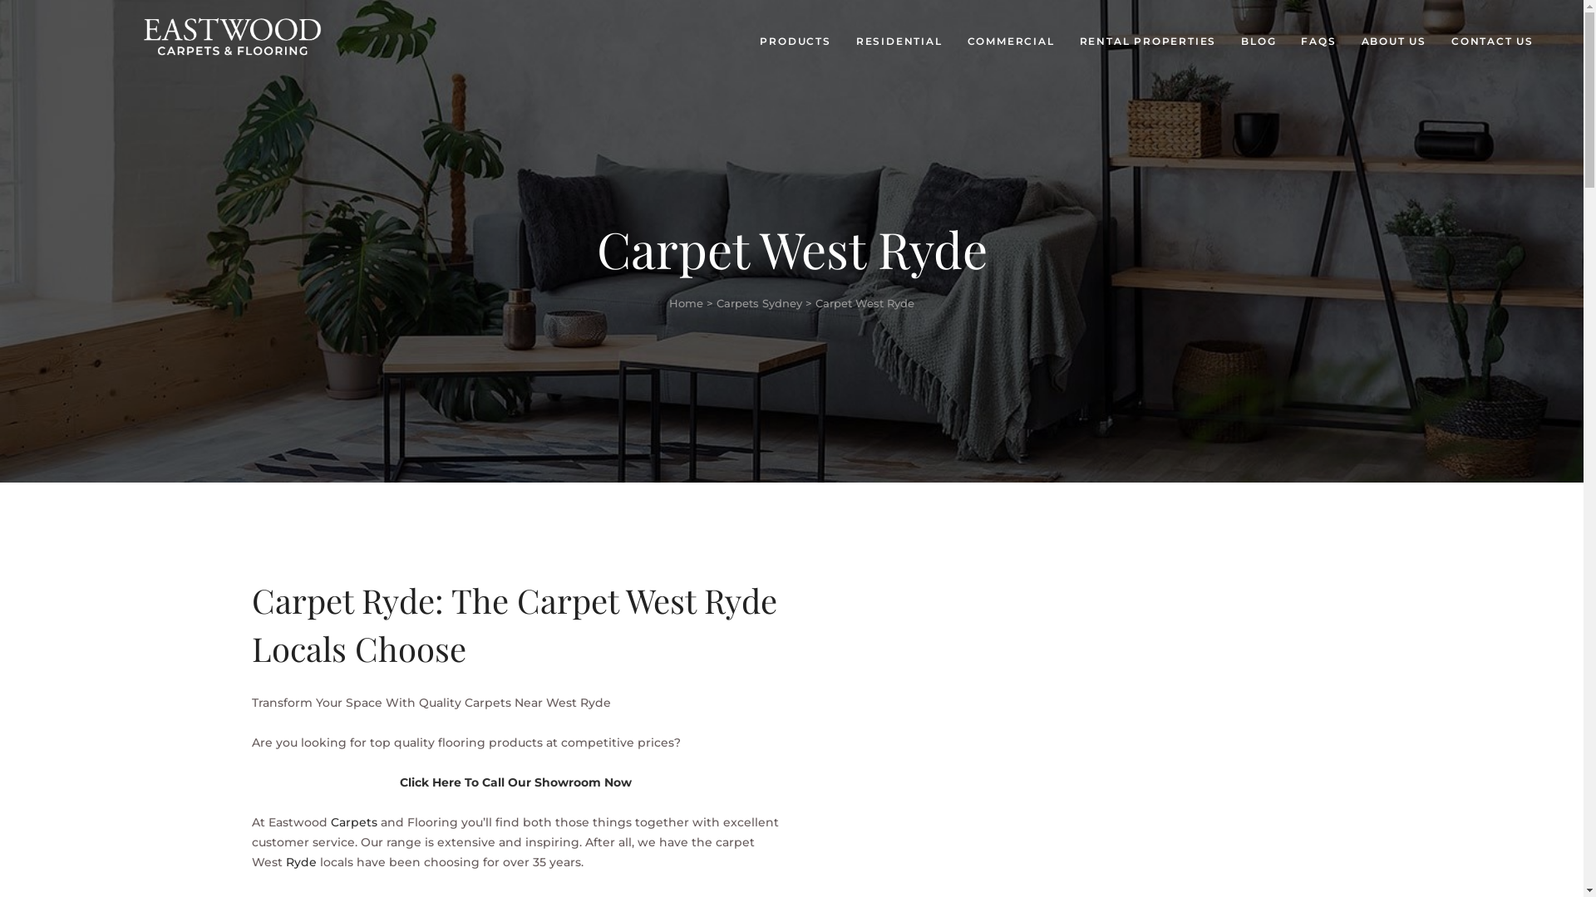 This screenshot has height=897, width=1596. I want to click on PRODUCTS, so click(795, 42).